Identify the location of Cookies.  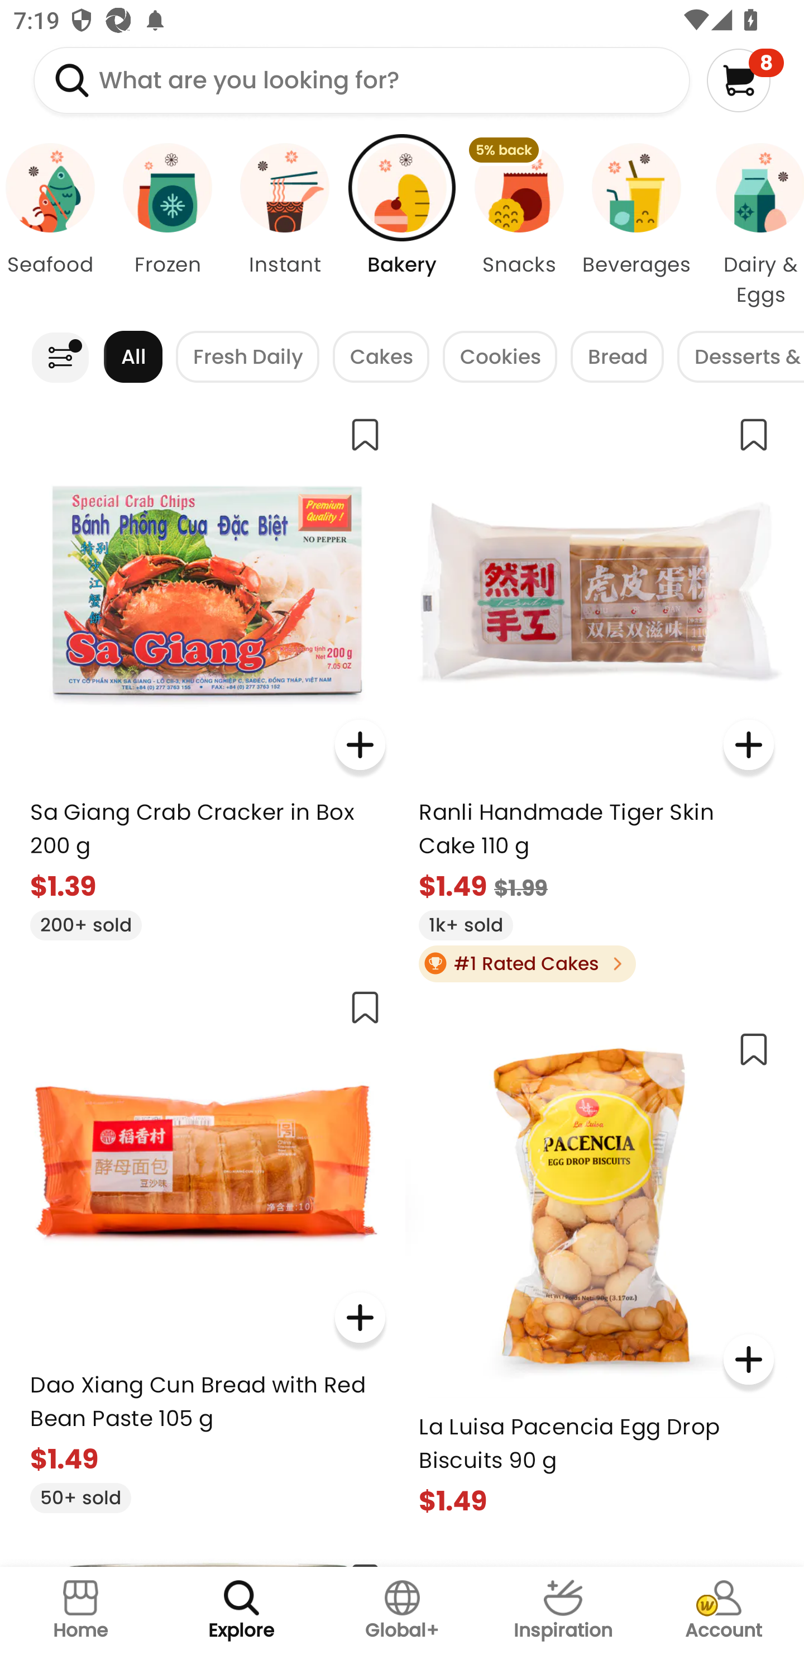
(500, 357).